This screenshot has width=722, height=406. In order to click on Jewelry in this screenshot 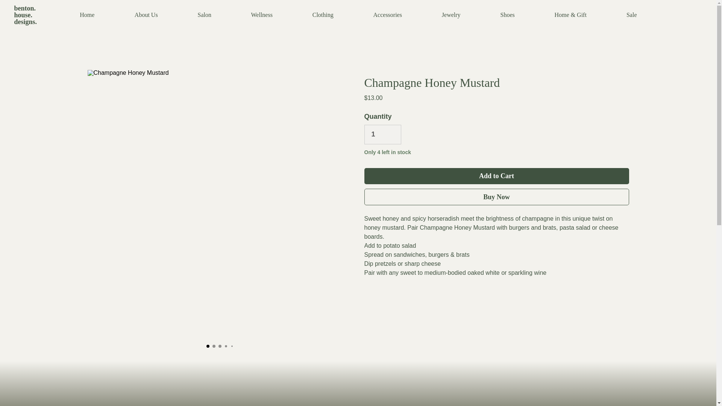, I will do `click(451, 15)`.